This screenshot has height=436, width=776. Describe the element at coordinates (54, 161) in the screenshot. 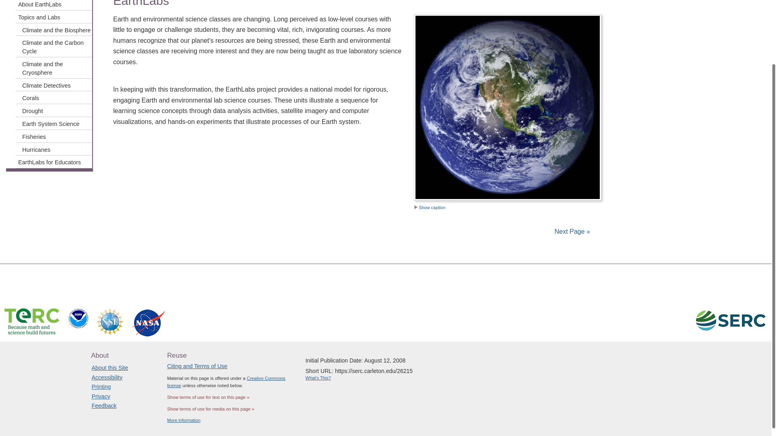

I see `EarthLabs for Educators` at that location.